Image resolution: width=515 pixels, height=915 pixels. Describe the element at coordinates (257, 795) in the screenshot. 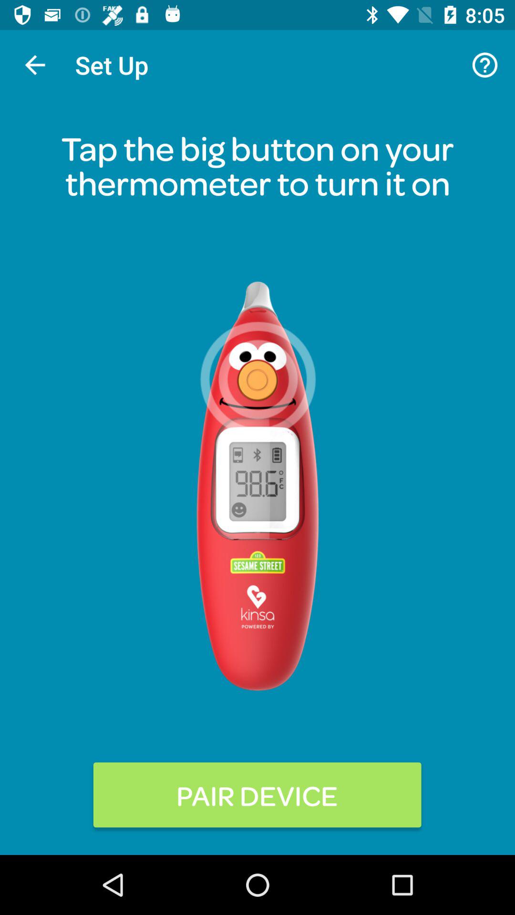

I see `scroll until pair device` at that location.